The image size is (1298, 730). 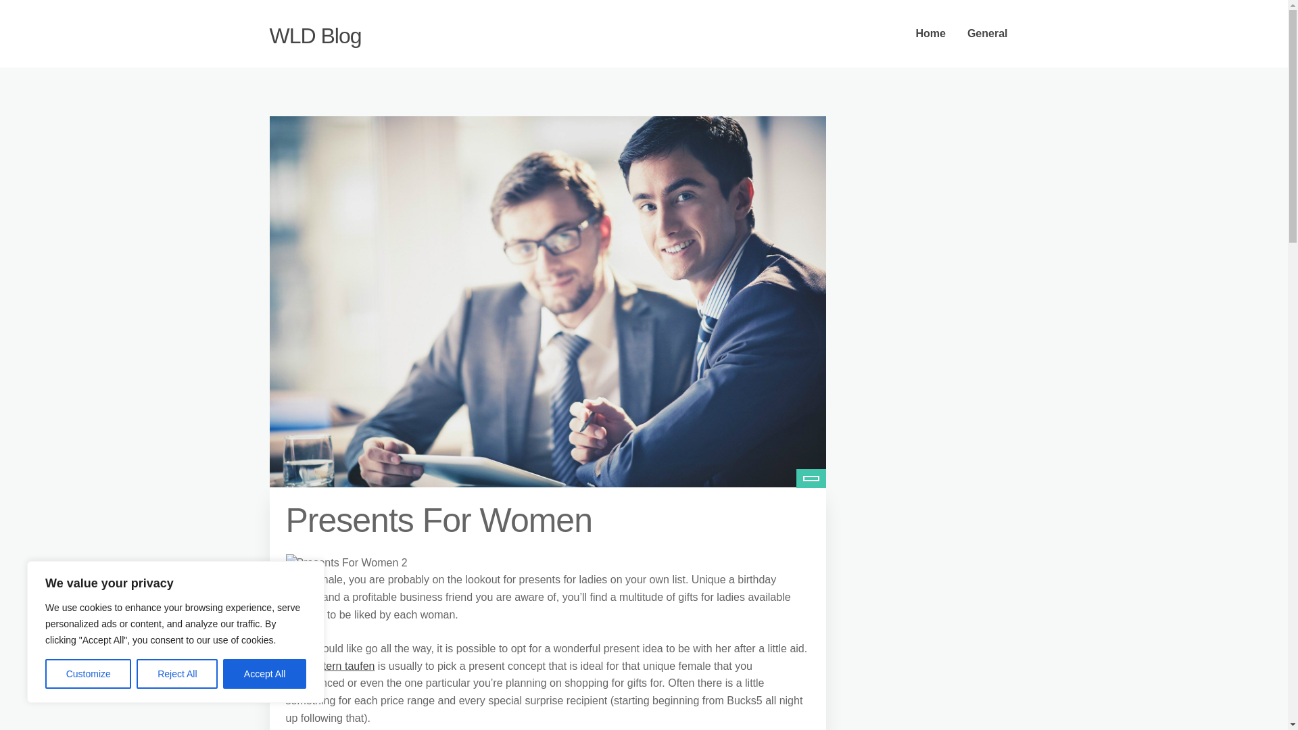 I want to click on General, so click(x=988, y=34).